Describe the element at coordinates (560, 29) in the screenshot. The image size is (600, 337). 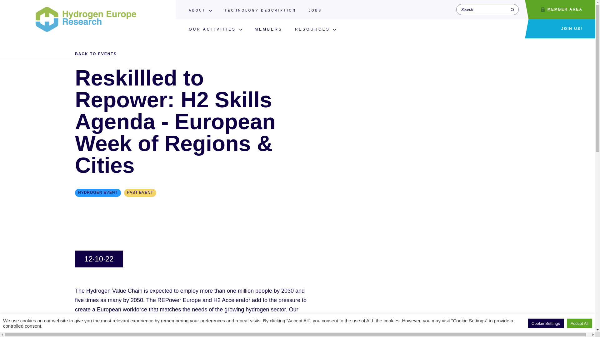
I see `JOIN US!` at that location.